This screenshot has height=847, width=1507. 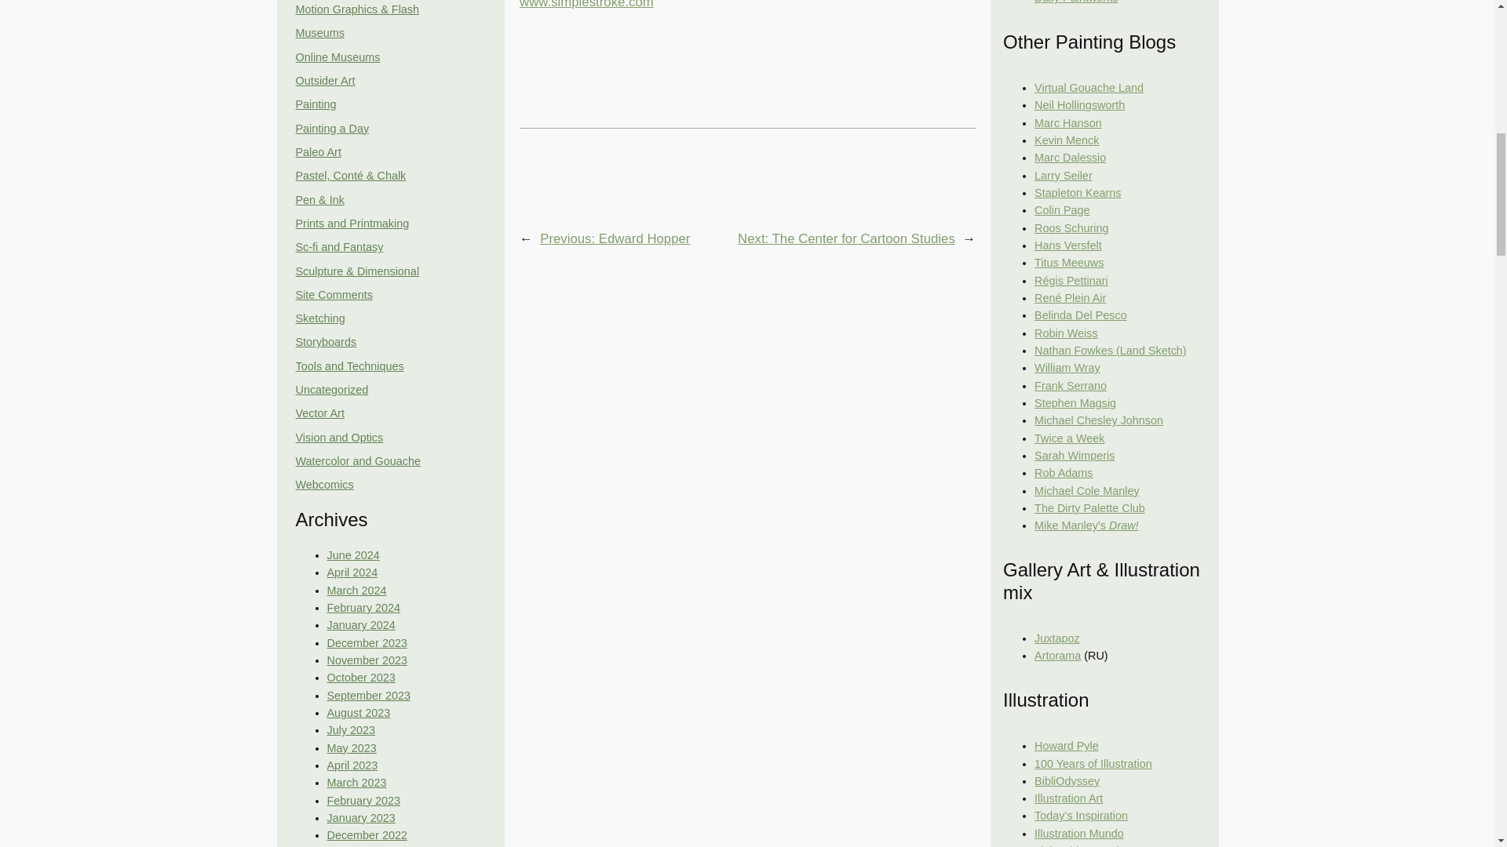 I want to click on Site Comments, so click(x=334, y=295).